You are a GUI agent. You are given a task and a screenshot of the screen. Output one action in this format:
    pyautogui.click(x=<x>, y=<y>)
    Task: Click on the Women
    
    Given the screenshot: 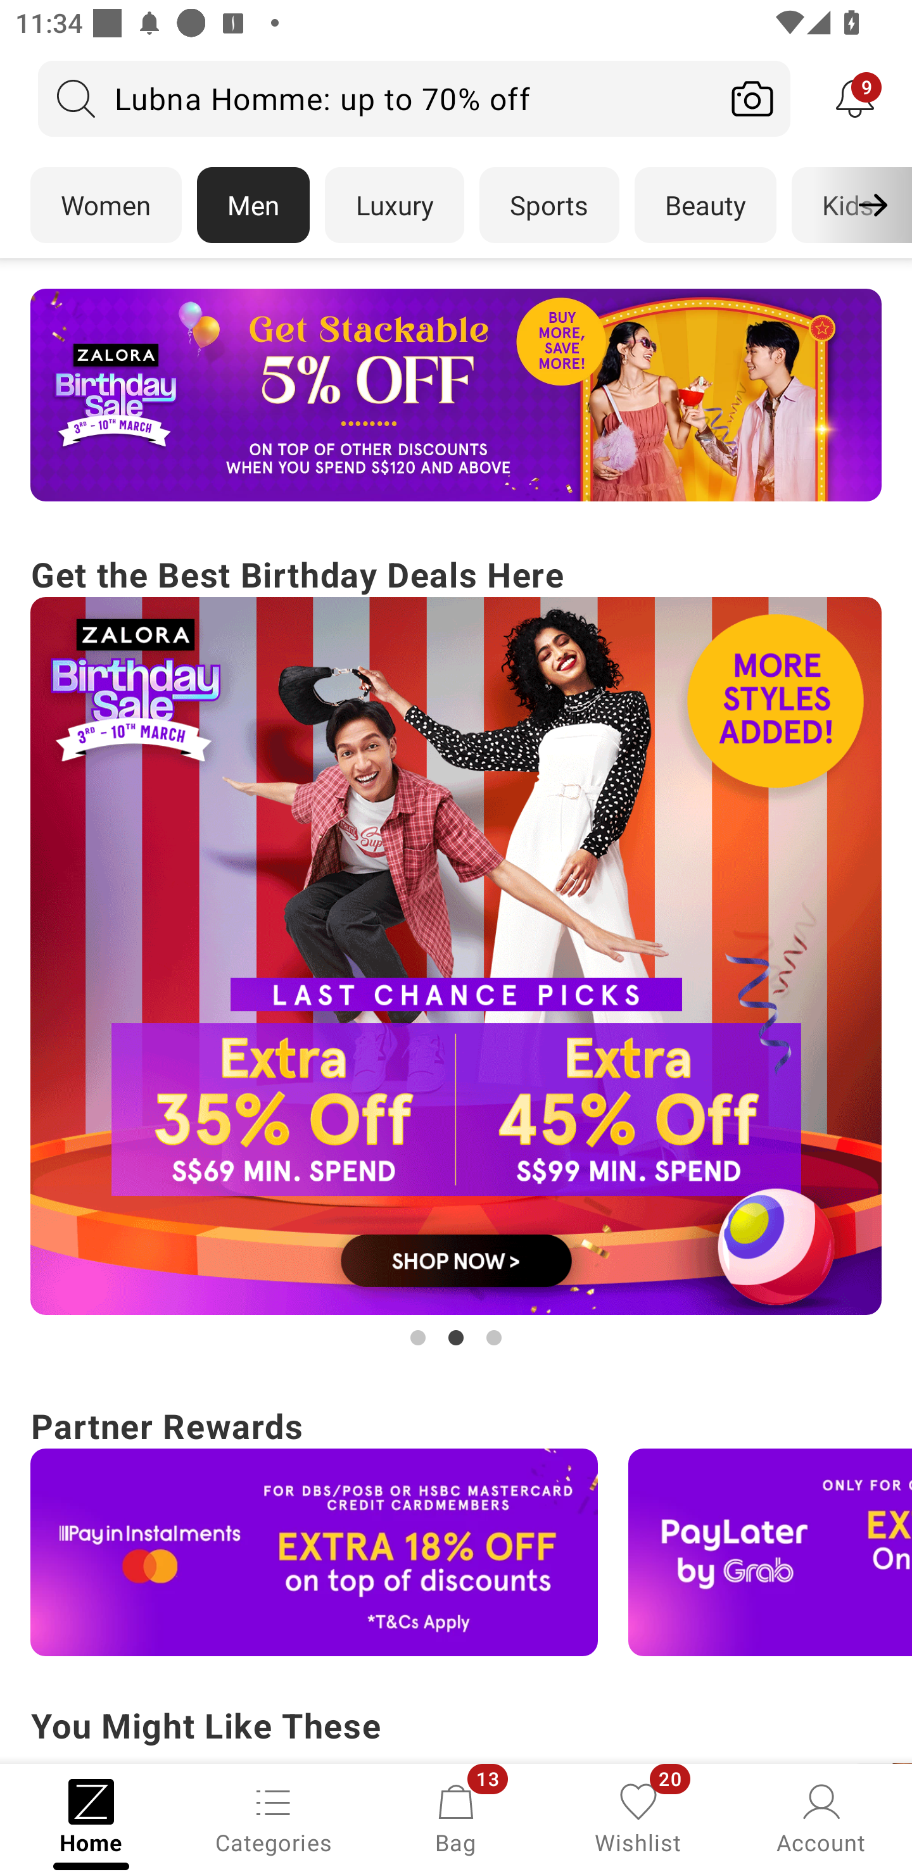 What is the action you would take?
    pyautogui.click(x=105, y=205)
    